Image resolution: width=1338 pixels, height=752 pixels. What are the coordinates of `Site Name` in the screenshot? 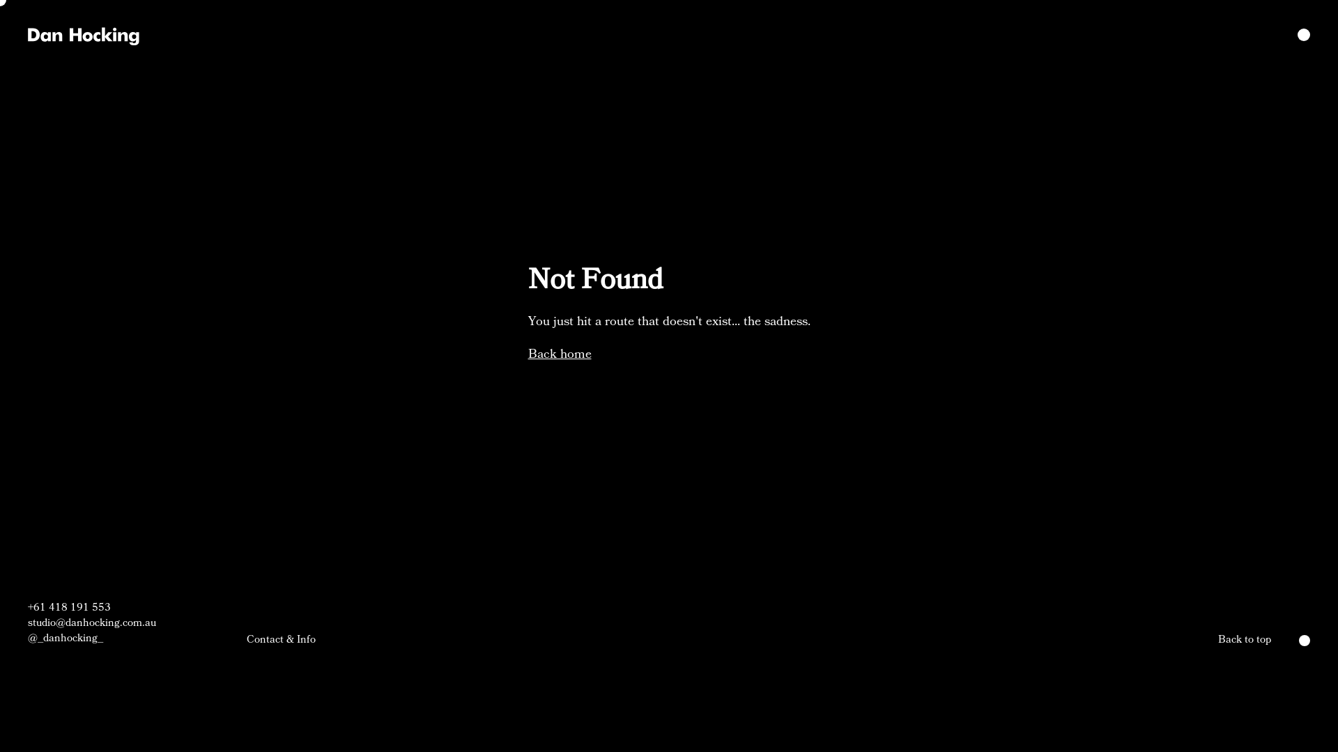 It's located at (84, 35).